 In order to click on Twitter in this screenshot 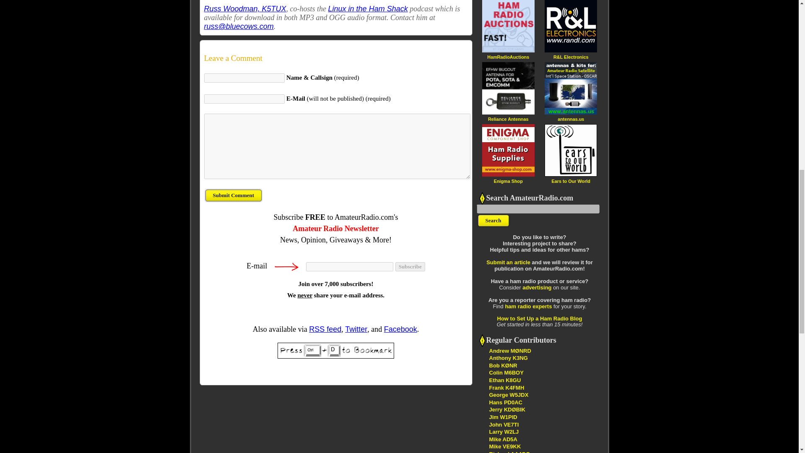, I will do `click(356, 329)`.